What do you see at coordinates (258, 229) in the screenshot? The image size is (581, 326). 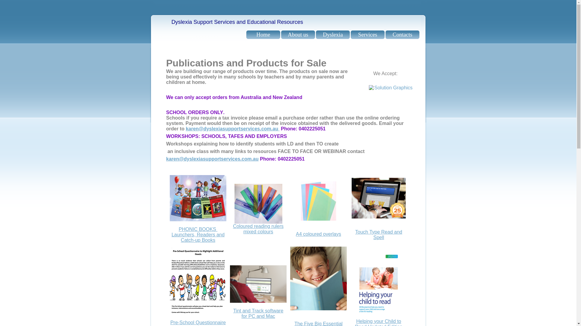 I see `Coloured reading rulers
mixed colours` at bounding box center [258, 229].